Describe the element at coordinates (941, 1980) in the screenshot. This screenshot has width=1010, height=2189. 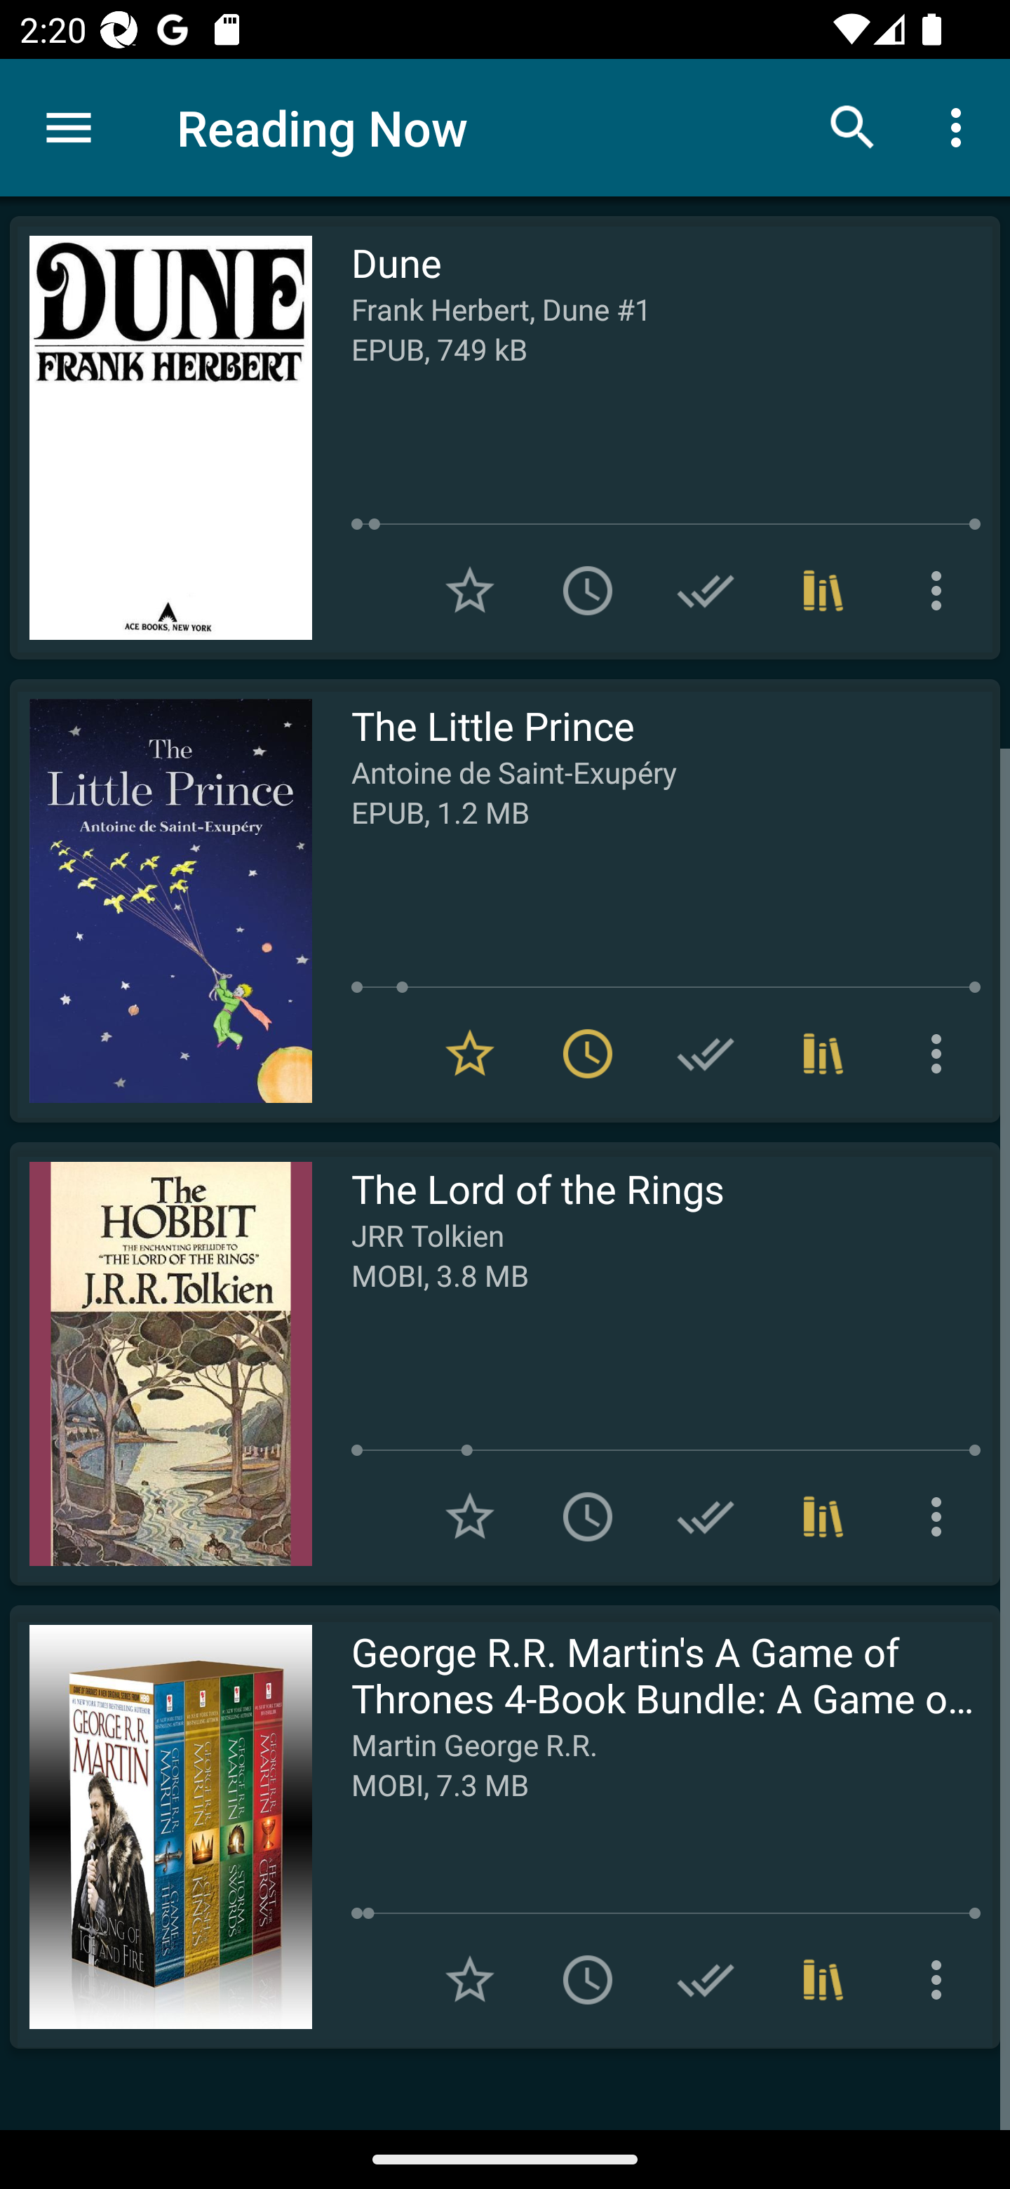
I see `More options` at that location.